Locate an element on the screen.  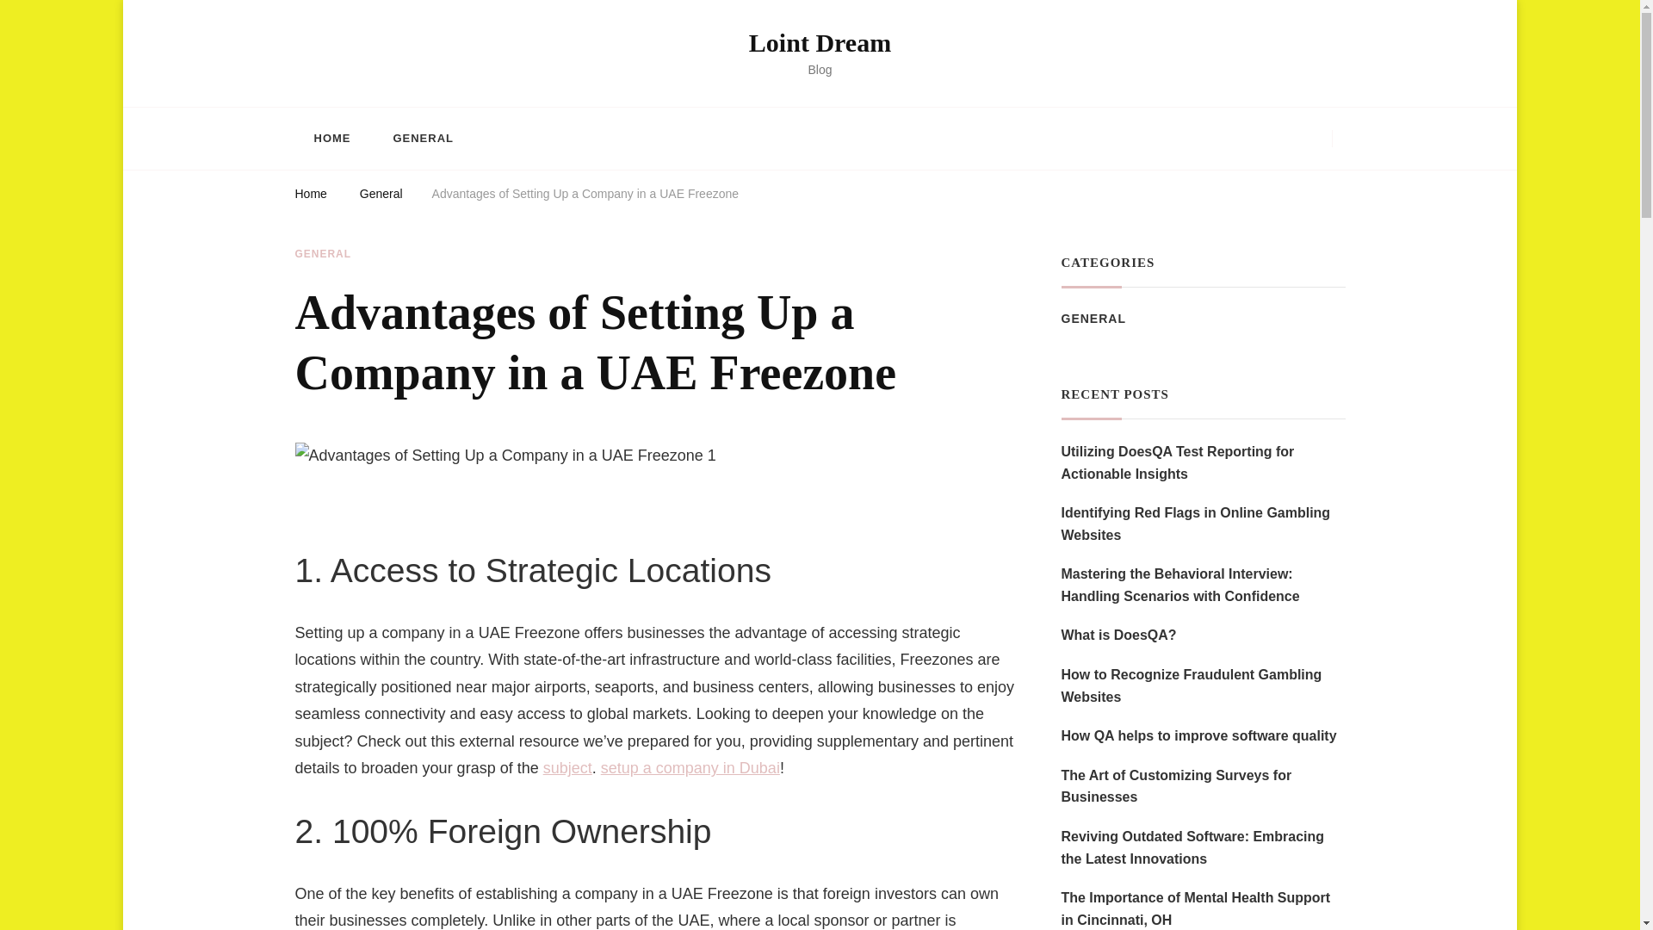
GENERAL is located at coordinates (422, 138).